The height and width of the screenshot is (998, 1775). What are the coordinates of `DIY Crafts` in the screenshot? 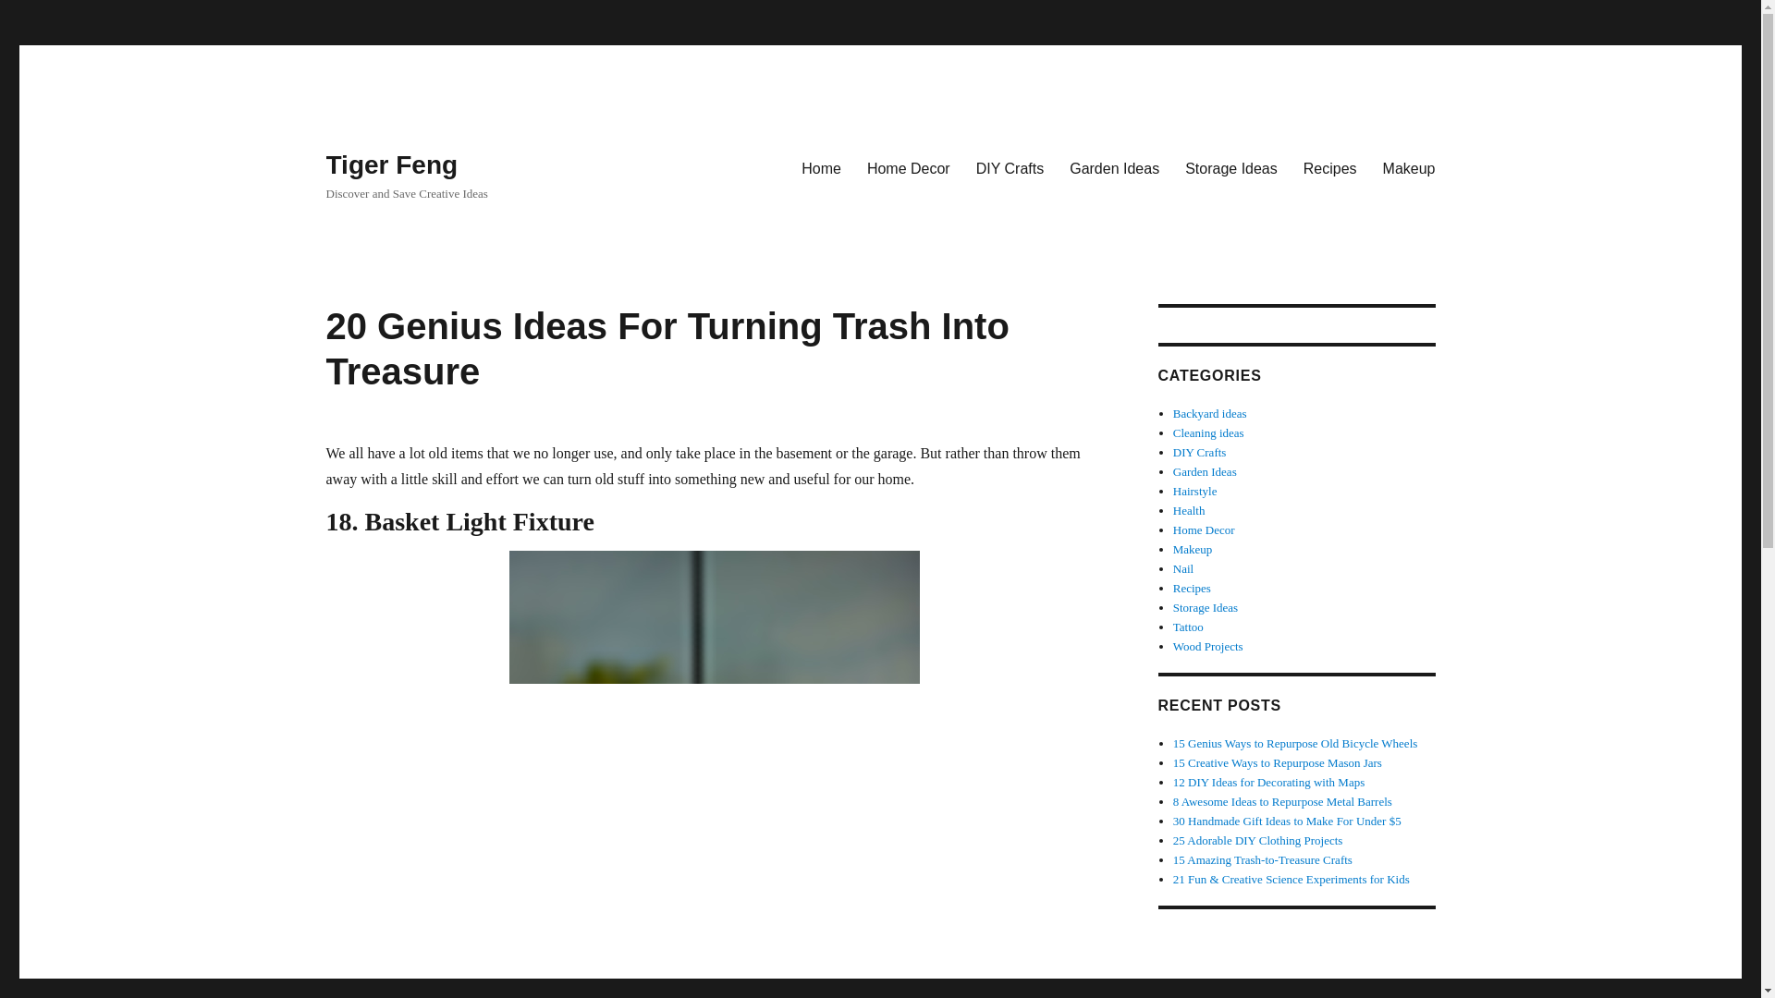 It's located at (1200, 451).